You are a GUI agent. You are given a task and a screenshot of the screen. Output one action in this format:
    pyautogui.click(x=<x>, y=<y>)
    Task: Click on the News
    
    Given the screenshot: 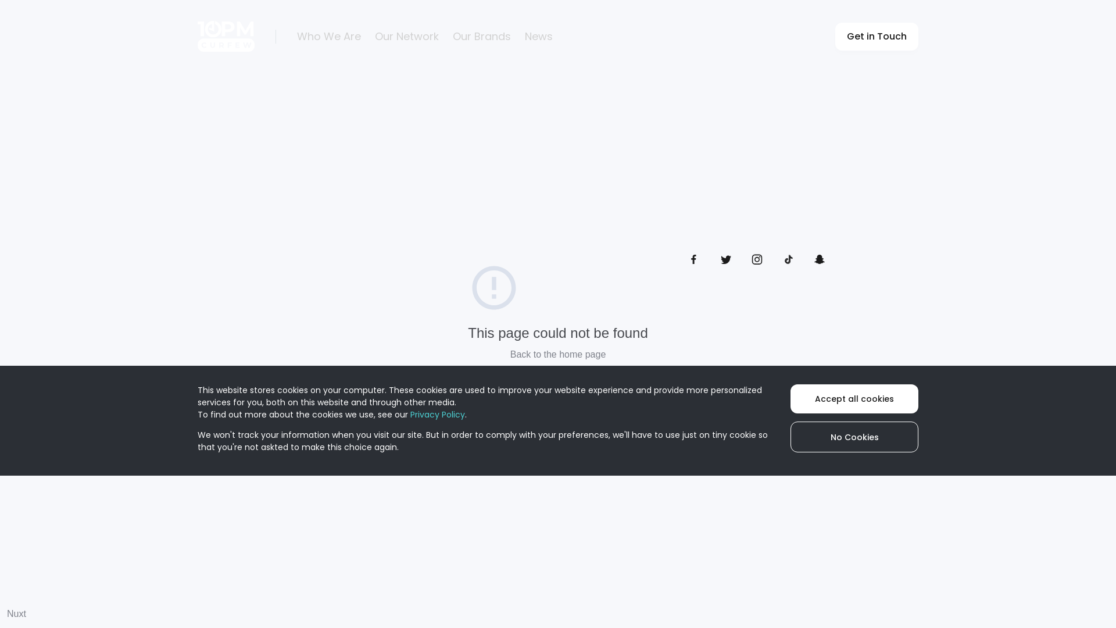 What is the action you would take?
    pyautogui.click(x=836, y=221)
    